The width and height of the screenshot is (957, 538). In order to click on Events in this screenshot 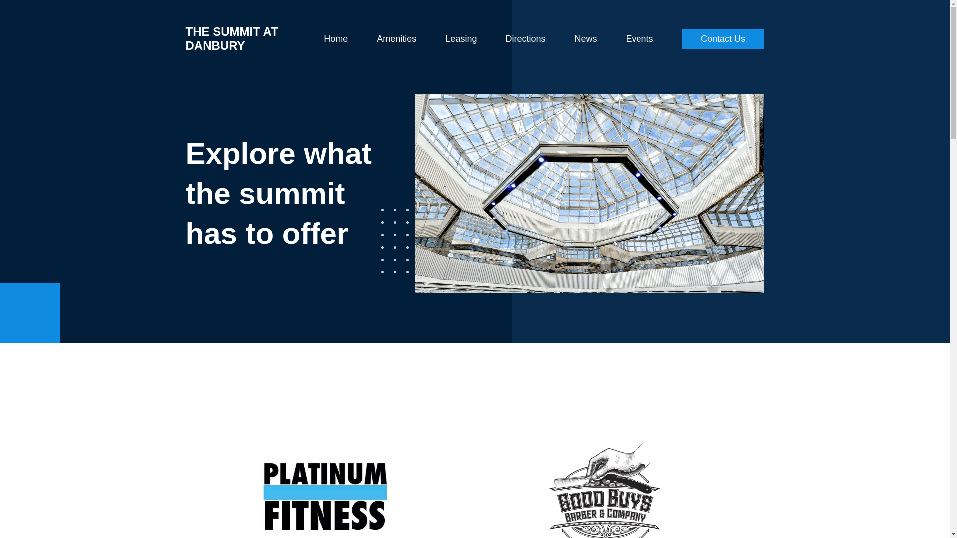, I will do `click(639, 39)`.